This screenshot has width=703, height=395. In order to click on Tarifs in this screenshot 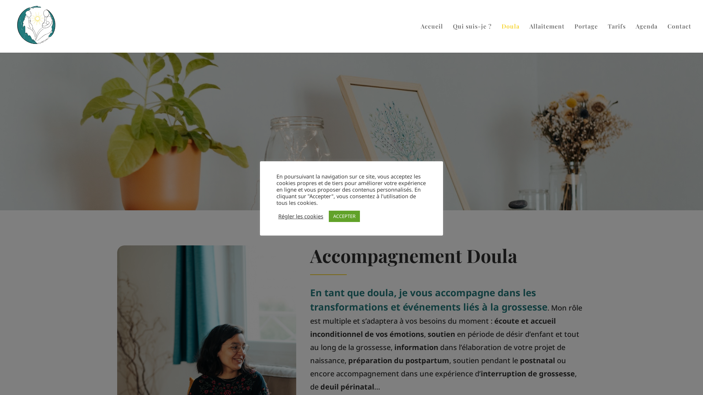, I will do `click(617, 38)`.